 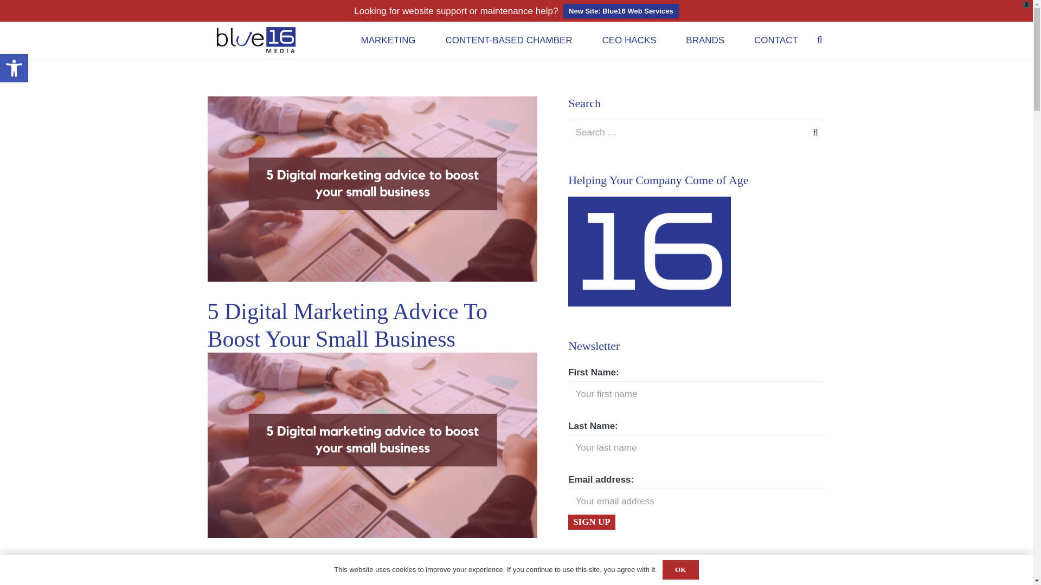 What do you see at coordinates (14, 68) in the screenshot?
I see `Sign up` at bounding box center [14, 68].